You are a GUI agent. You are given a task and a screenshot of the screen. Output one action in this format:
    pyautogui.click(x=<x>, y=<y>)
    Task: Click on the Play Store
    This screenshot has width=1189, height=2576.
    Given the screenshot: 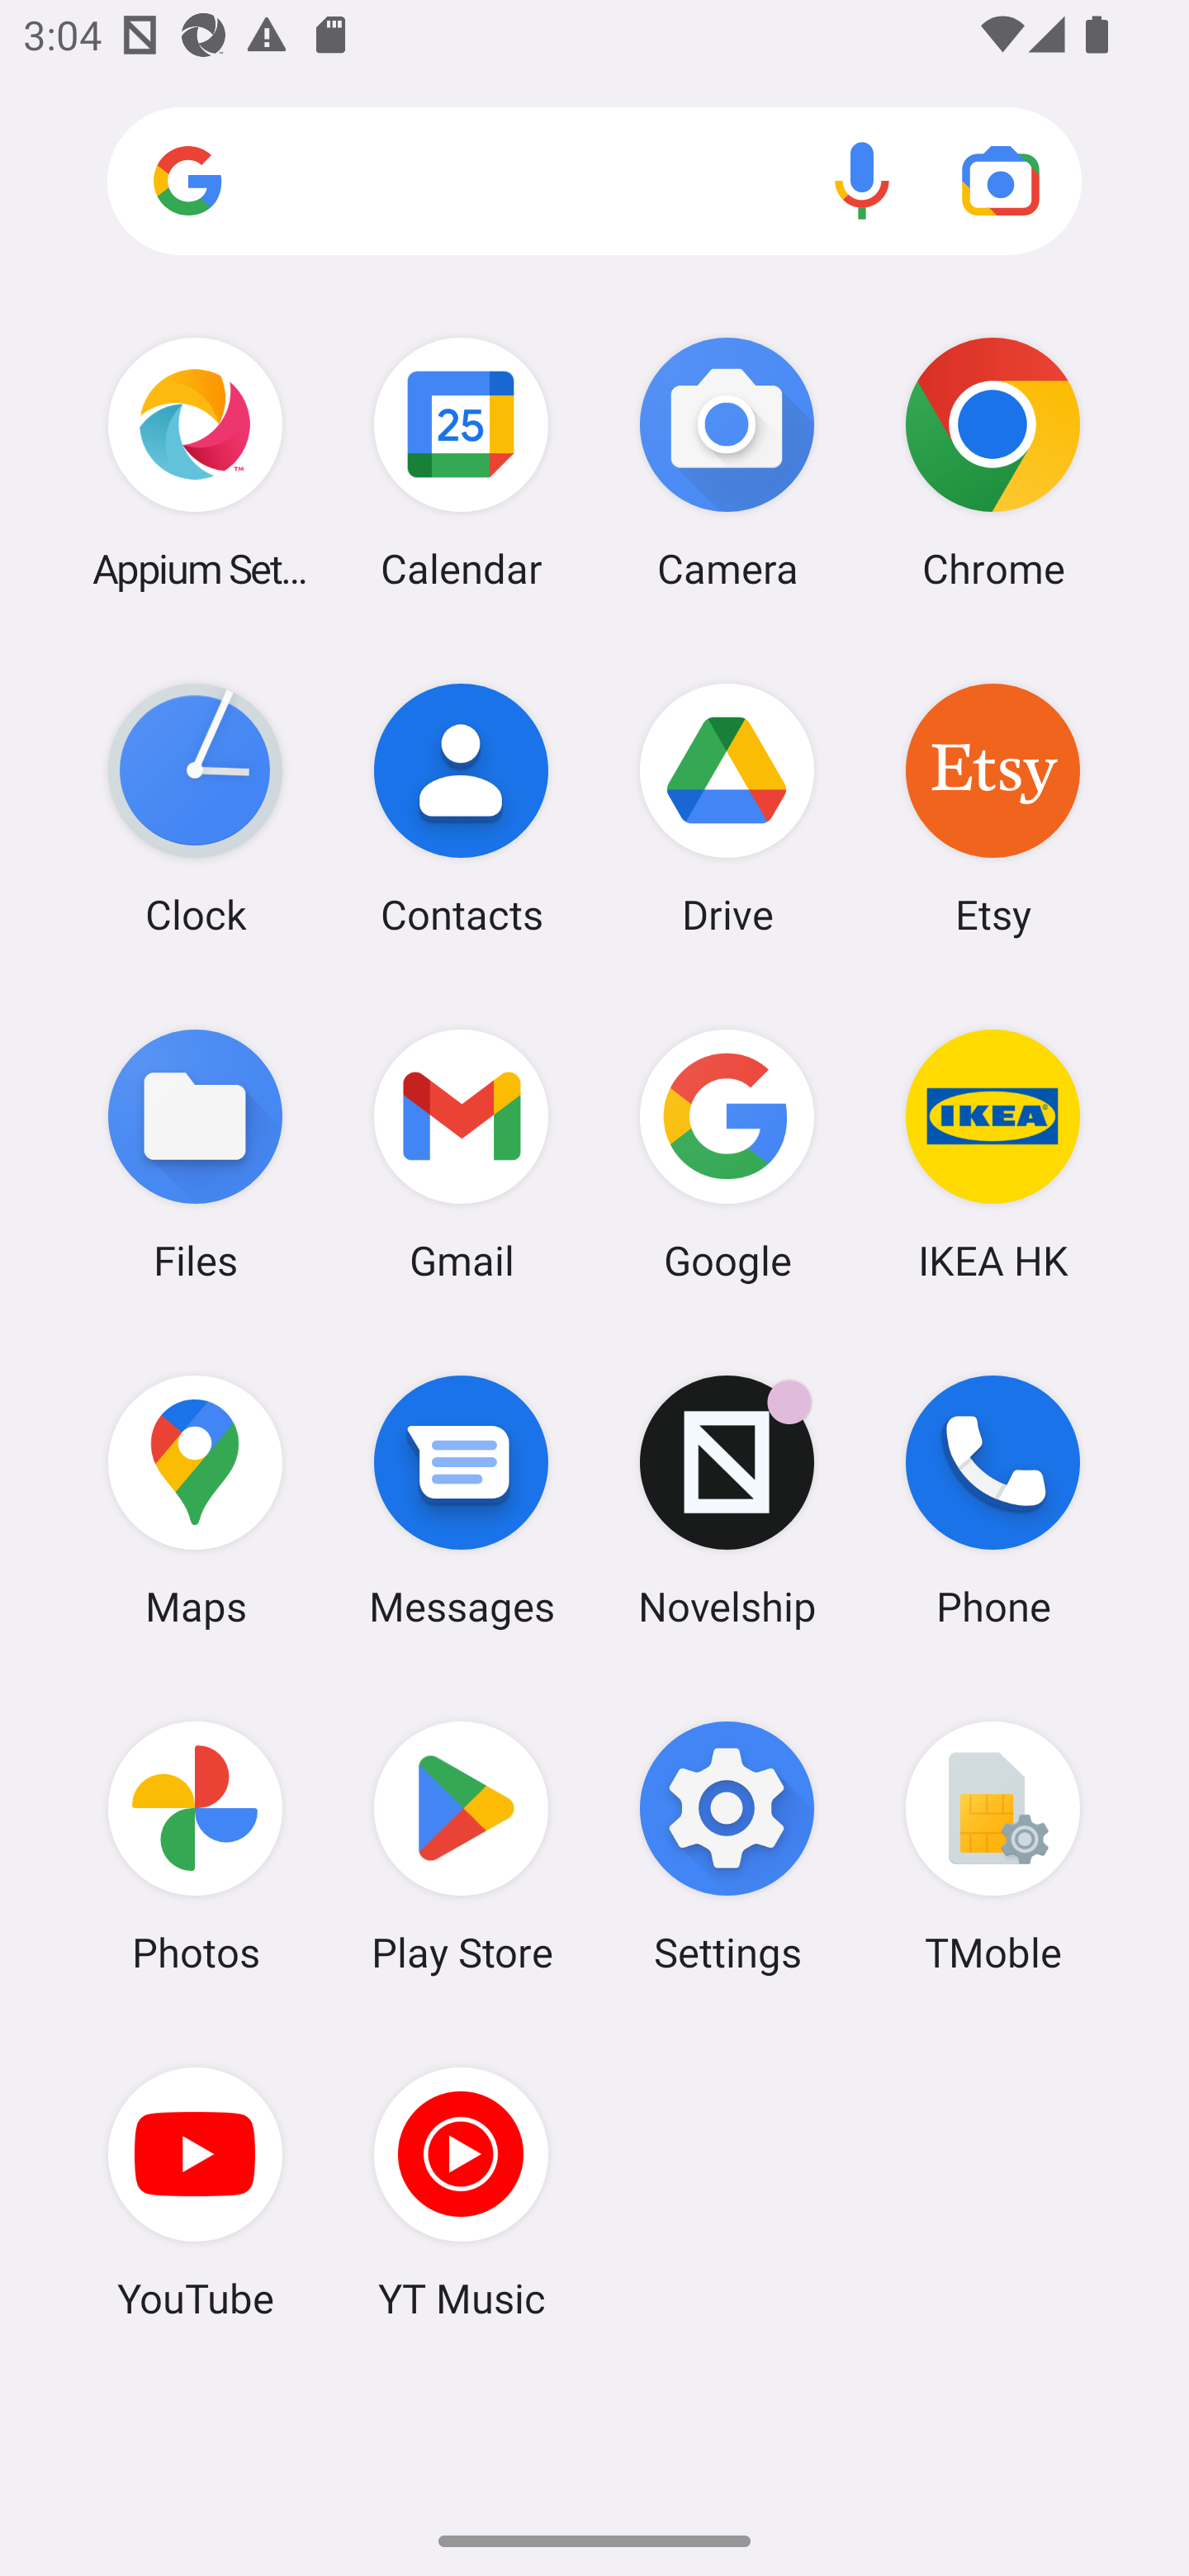 What is the action you would take?
    pyautogui.click(x=461, y=1847)
    